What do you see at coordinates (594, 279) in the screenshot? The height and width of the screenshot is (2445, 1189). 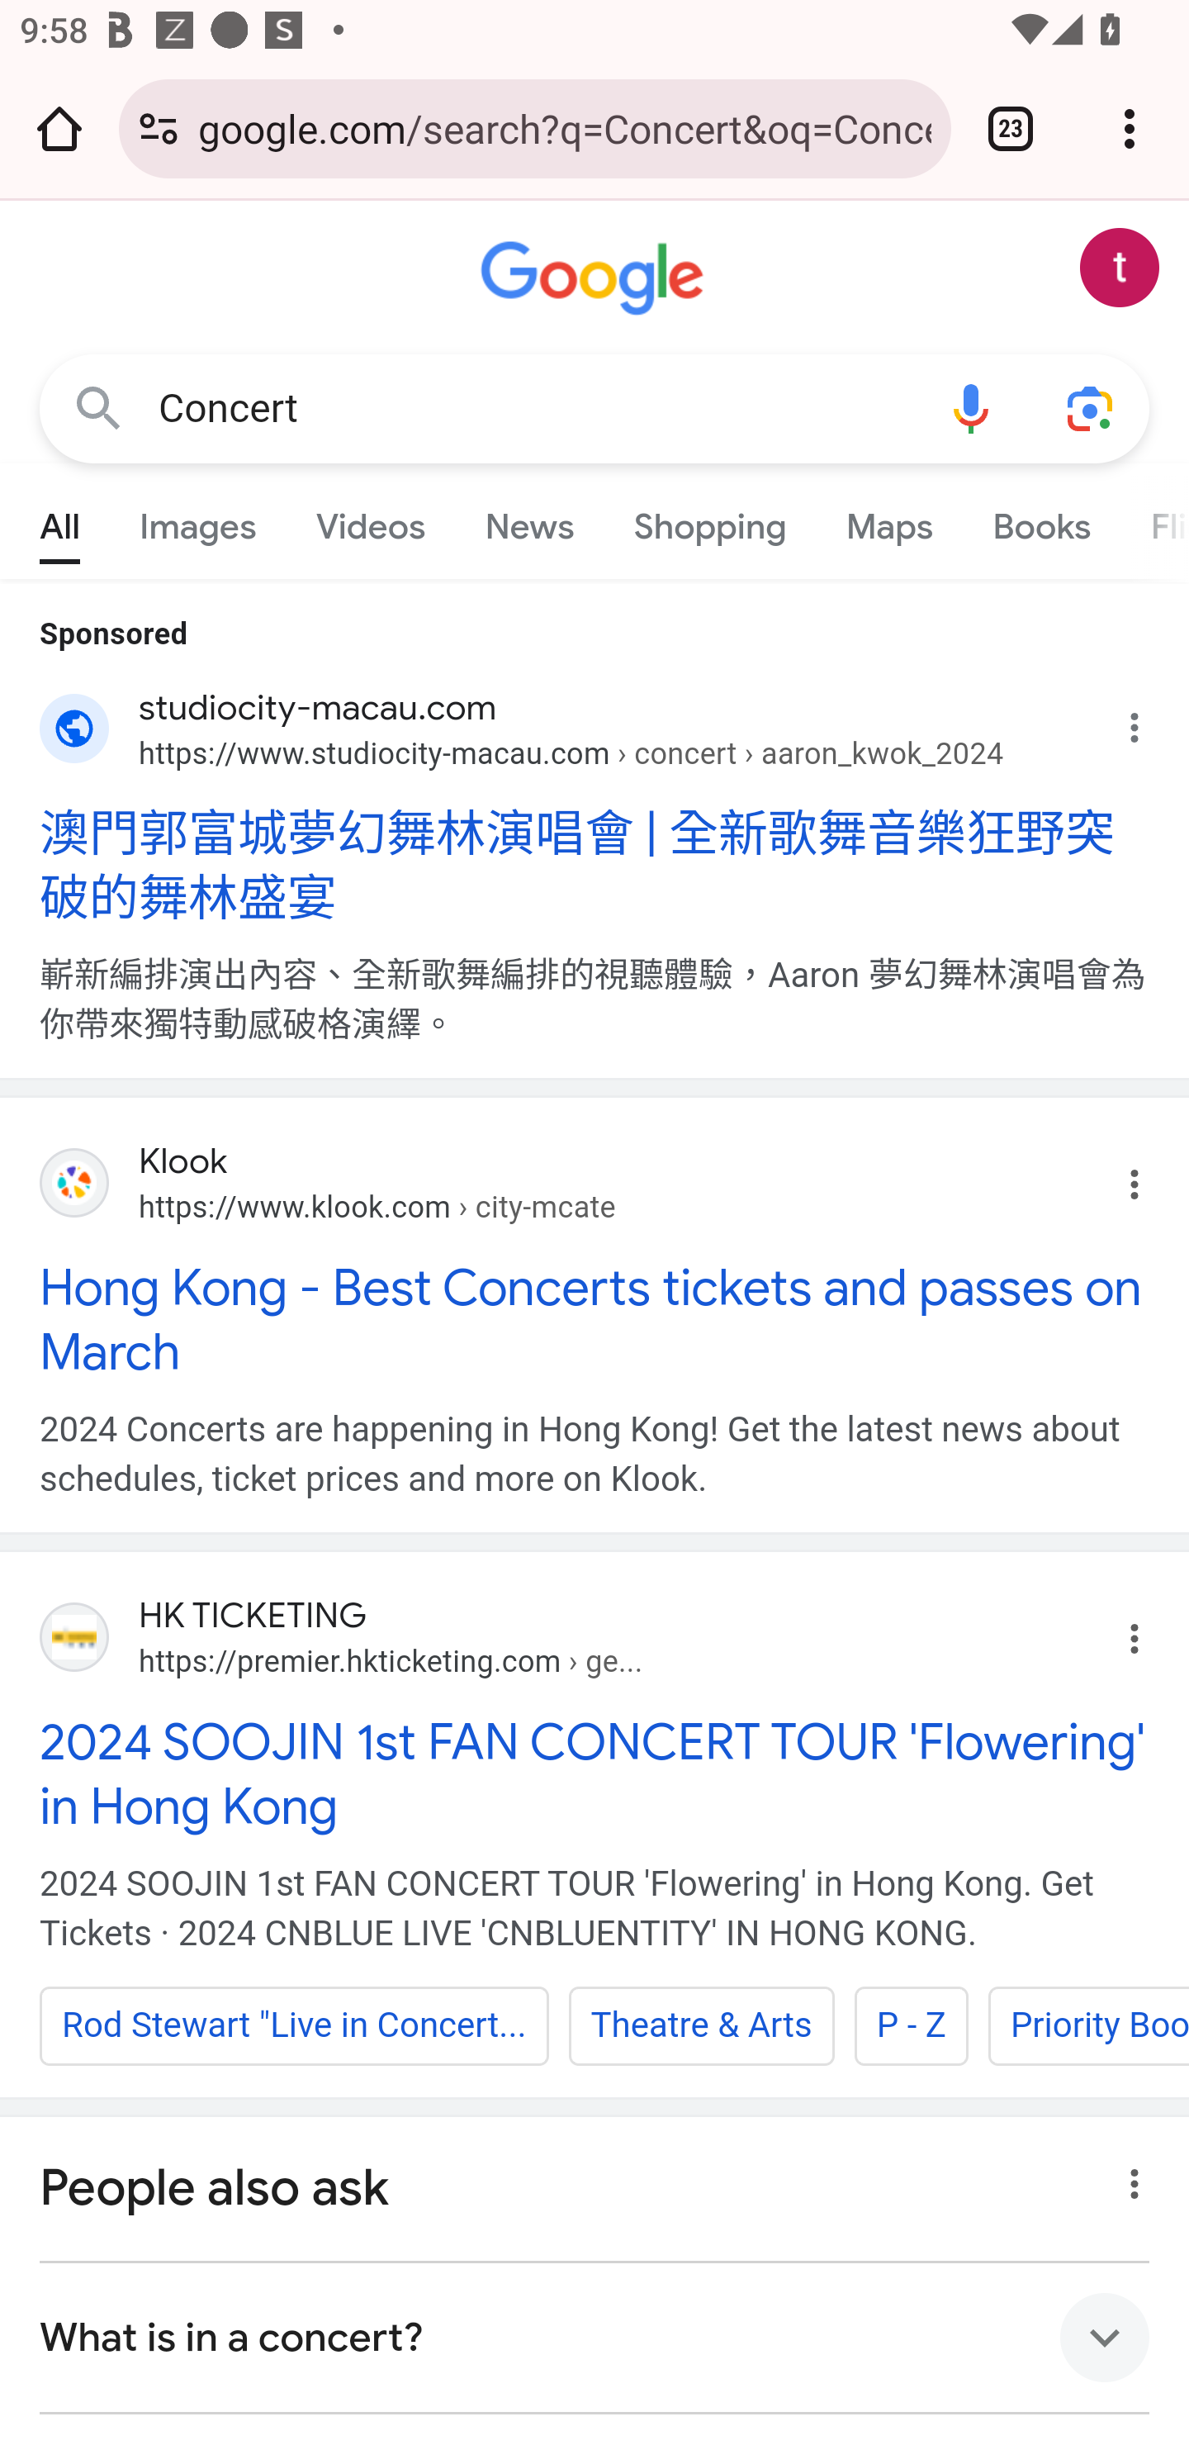 I see `Google` at bounding box center [594, 279].